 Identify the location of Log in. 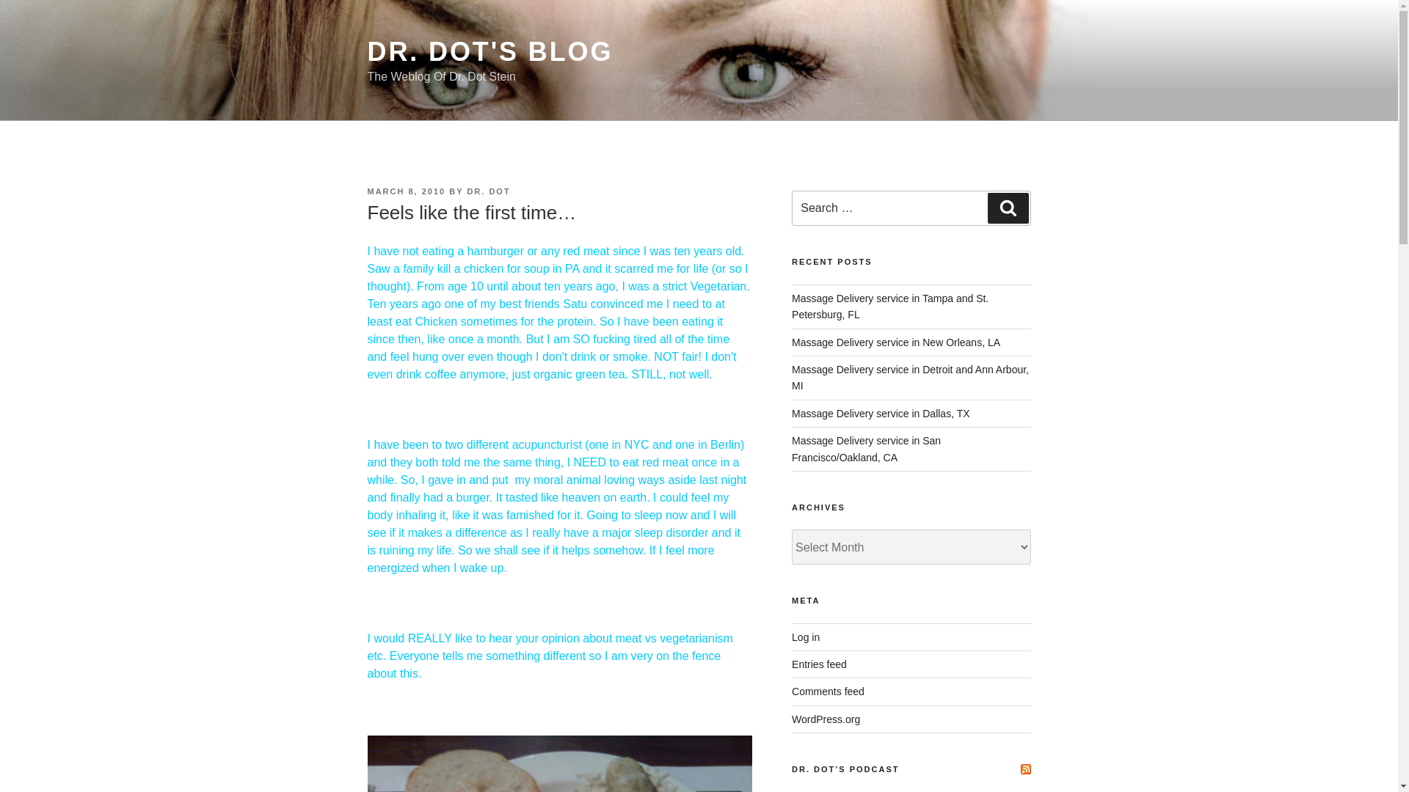
(806, 637).